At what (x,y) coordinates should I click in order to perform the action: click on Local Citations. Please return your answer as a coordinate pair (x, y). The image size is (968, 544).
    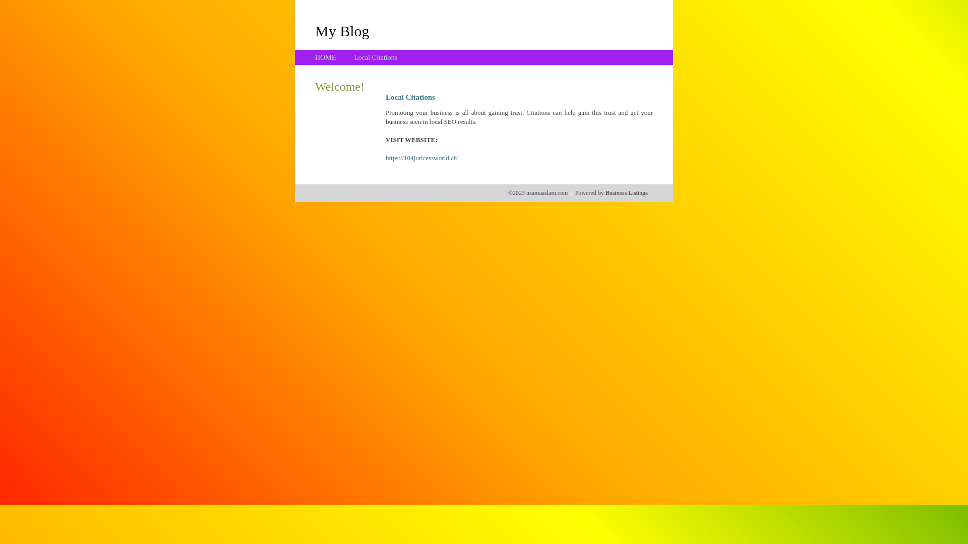
    Looking at the image, I should click on (376, 57).